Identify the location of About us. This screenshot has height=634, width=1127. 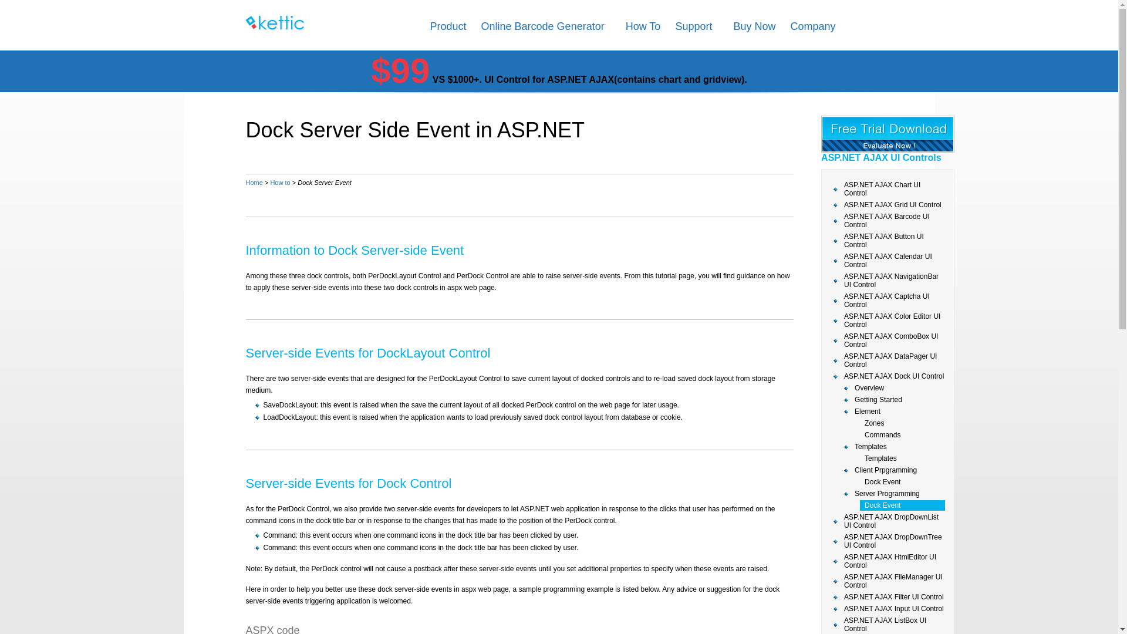
(812, 29).